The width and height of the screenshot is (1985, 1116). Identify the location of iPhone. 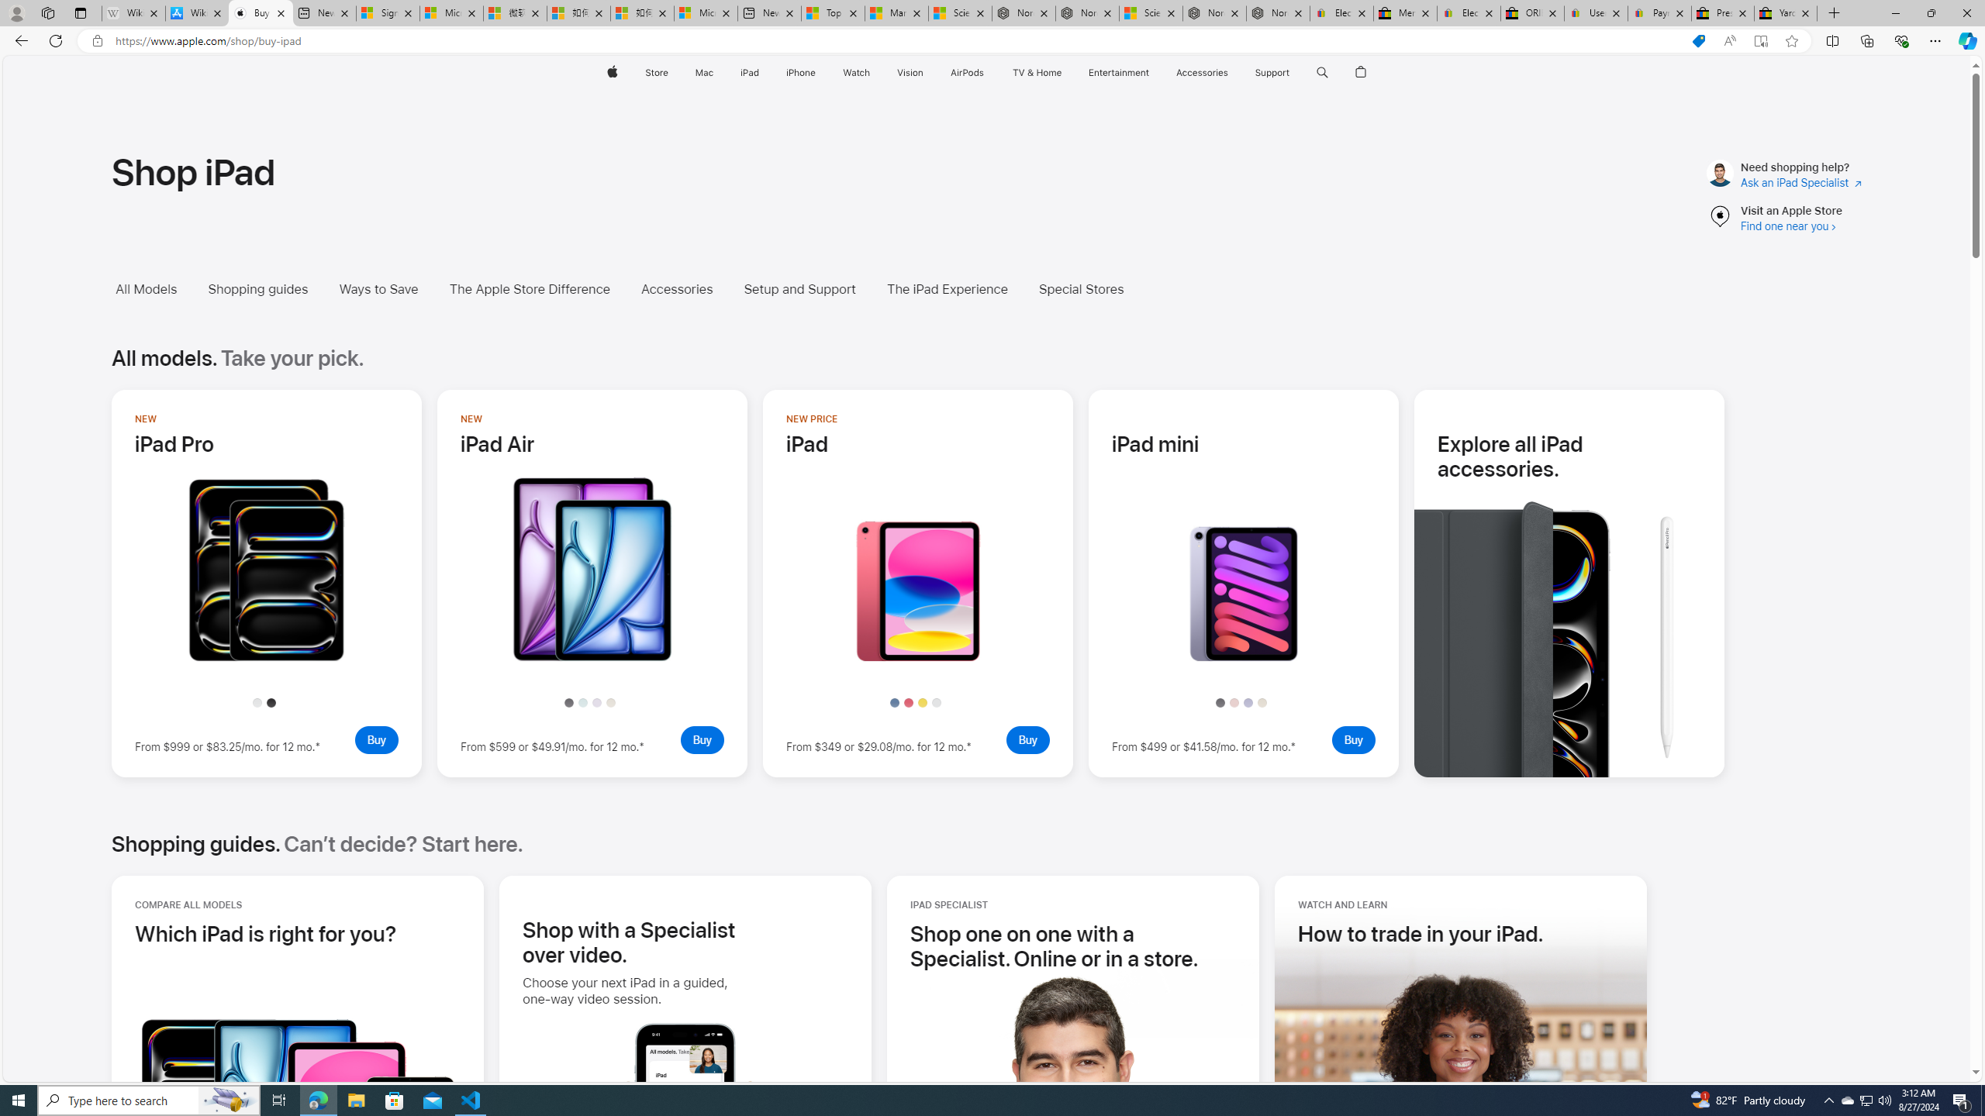
(800, 73).